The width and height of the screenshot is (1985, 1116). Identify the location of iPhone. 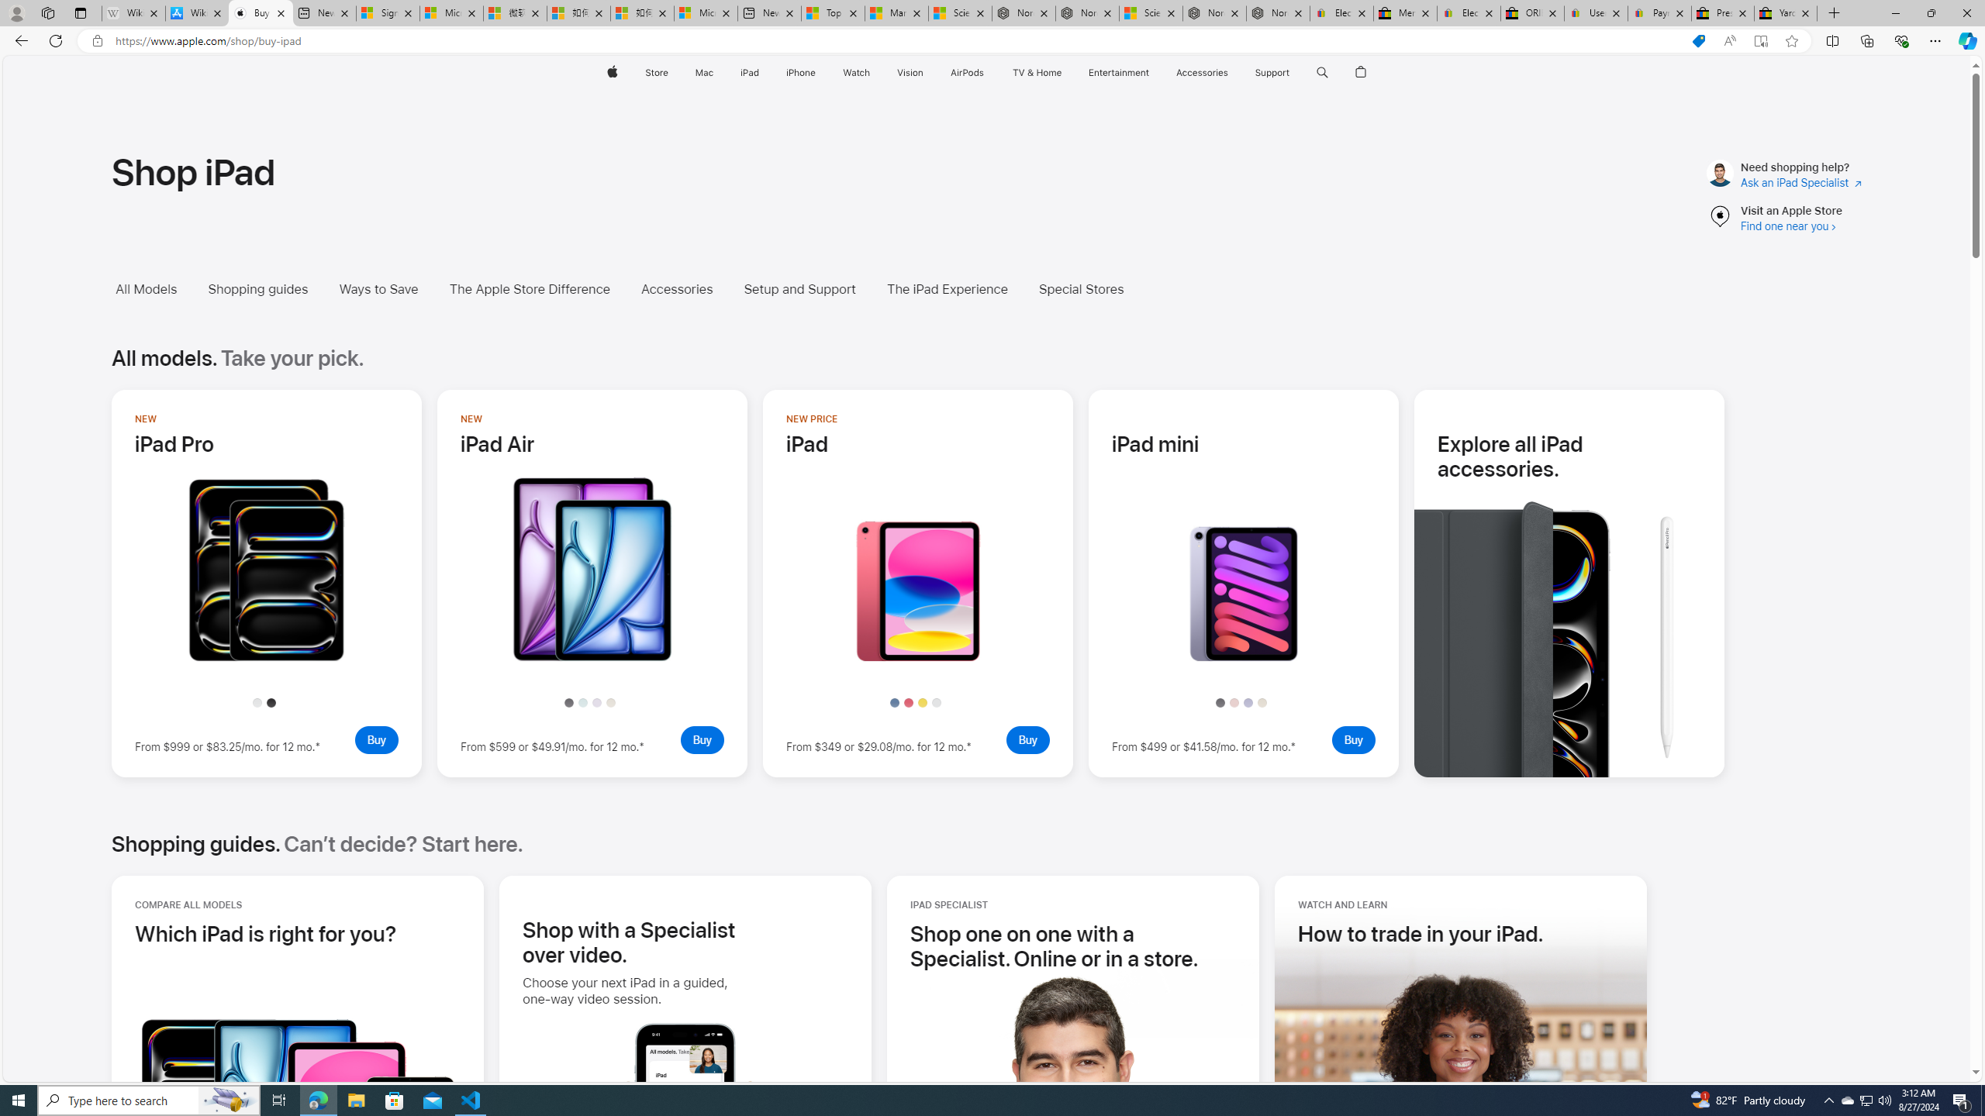
(800, 73).